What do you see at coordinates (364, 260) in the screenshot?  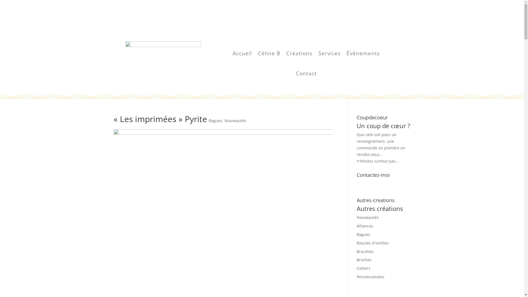 I see `Broches` at bounding box center [364, 260].